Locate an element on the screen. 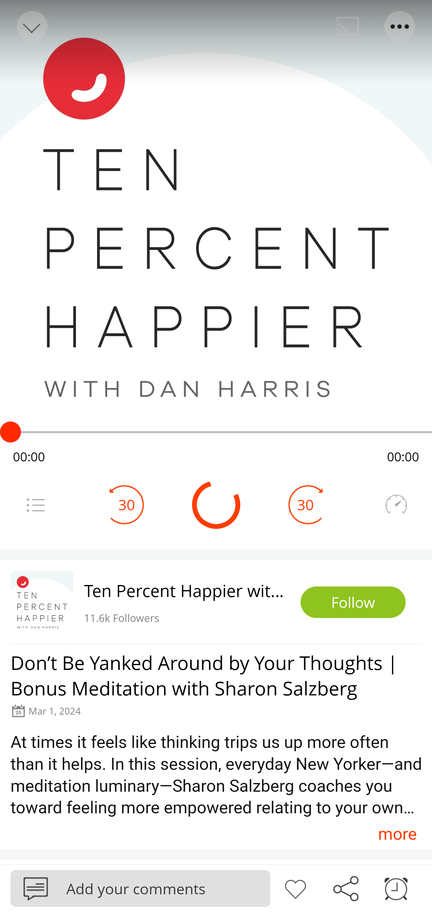  Menu is located at coordinates (400, 26).